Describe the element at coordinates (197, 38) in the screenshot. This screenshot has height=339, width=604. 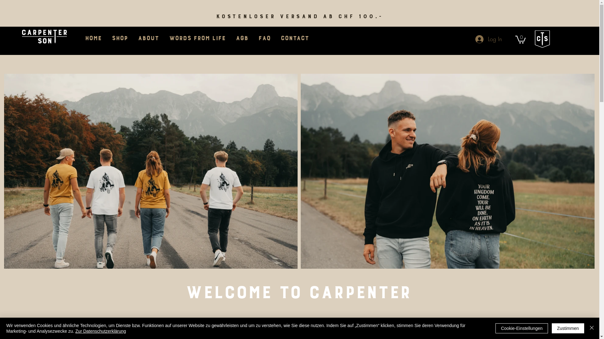
I see `Words from Life` at that location.